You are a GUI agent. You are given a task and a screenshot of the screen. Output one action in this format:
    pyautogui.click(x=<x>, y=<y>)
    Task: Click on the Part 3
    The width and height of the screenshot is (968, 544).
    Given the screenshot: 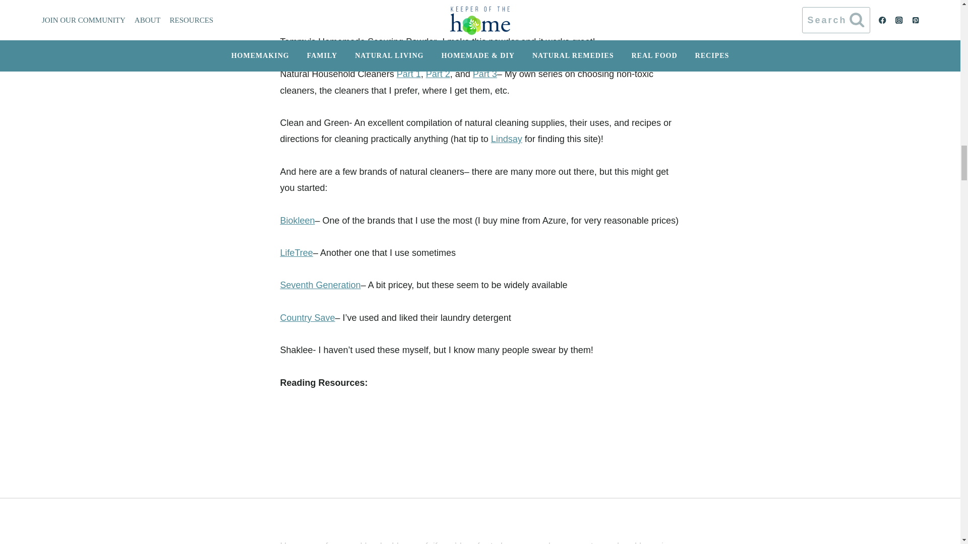 What is the action you would take?
    pyautogui.click(x=485, y=74)
    